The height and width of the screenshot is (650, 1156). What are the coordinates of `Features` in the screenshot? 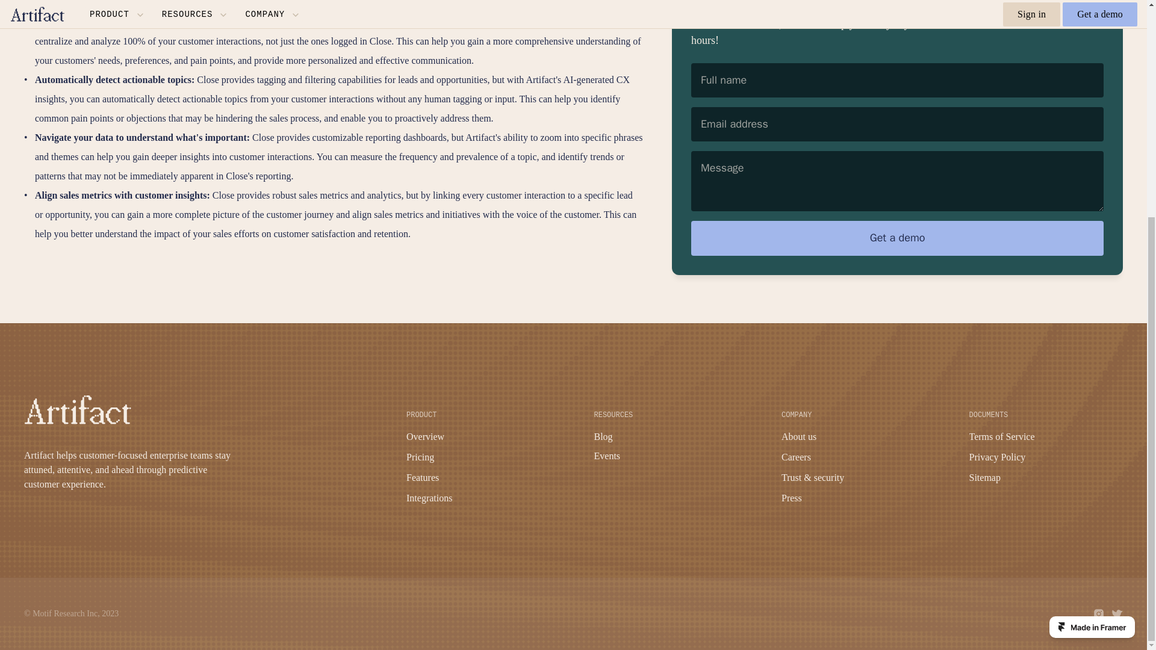 It's located at (423, 478).